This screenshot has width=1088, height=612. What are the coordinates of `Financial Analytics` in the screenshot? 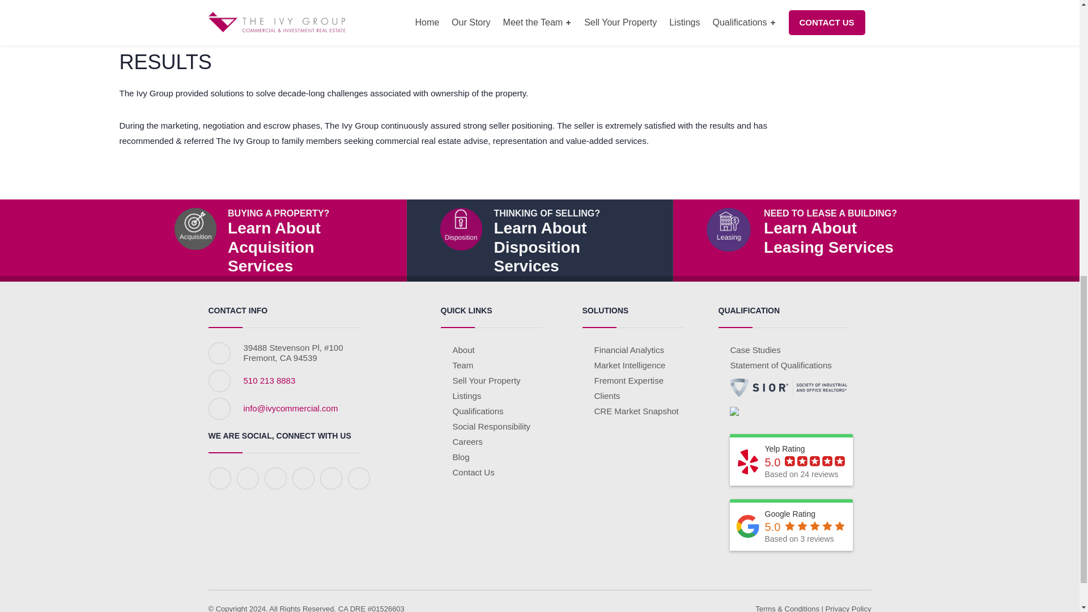 It's located at (629, 365).